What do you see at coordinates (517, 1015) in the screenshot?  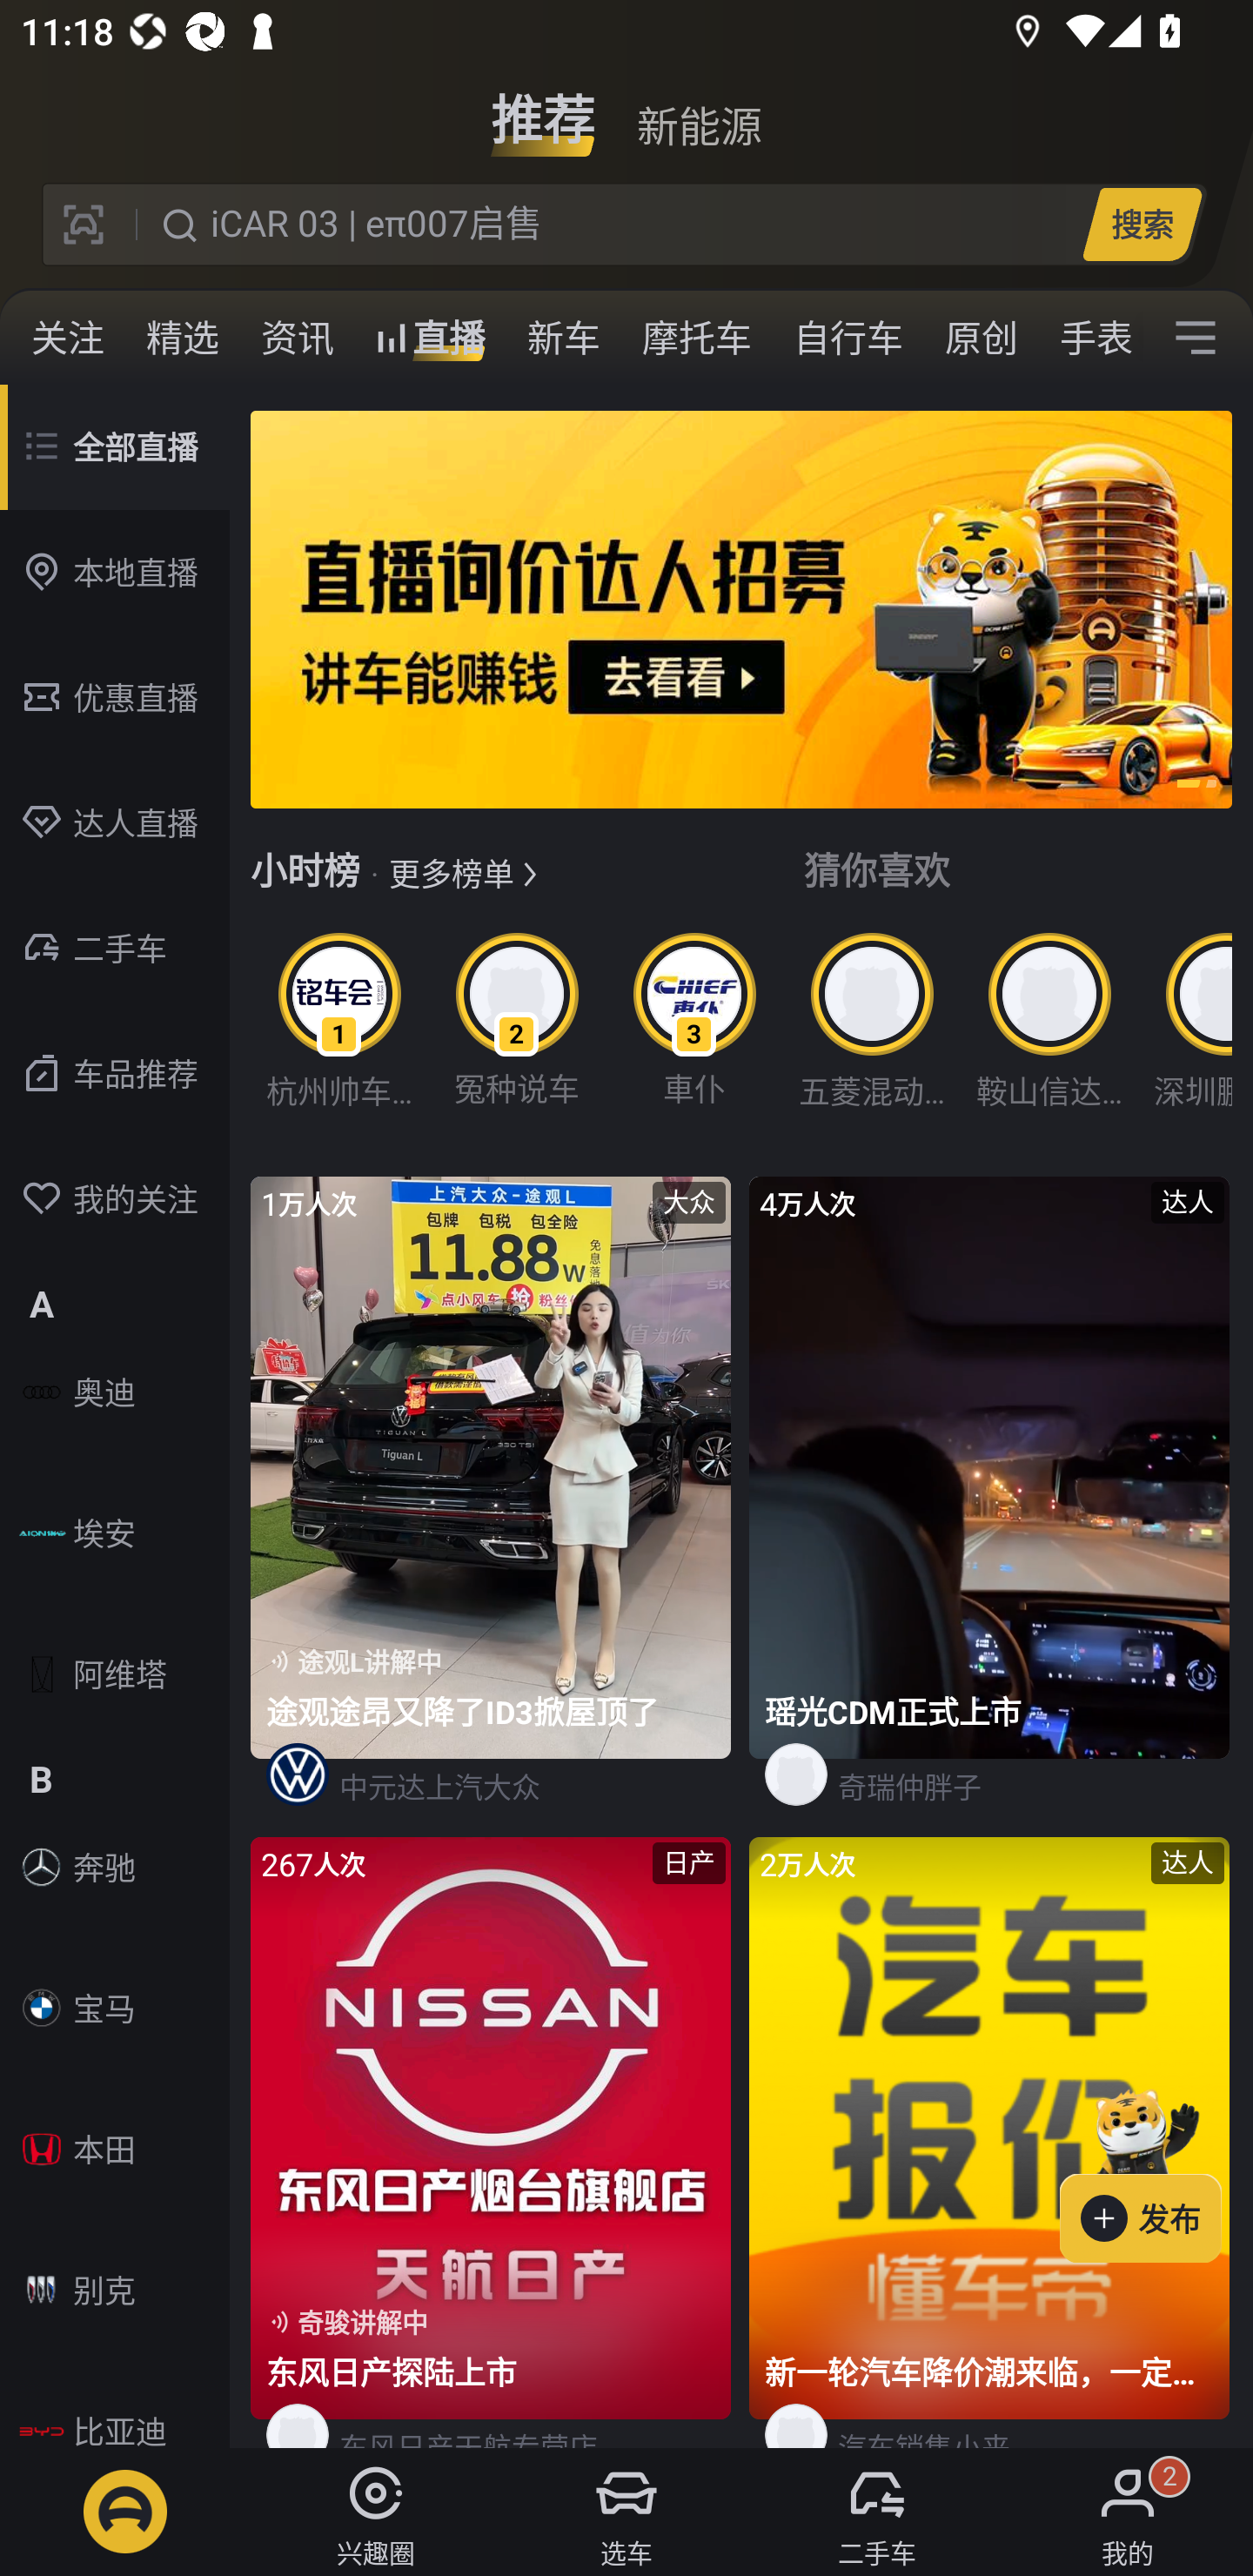 I see `2 冤种说车` at bounding box center [517, 1015].